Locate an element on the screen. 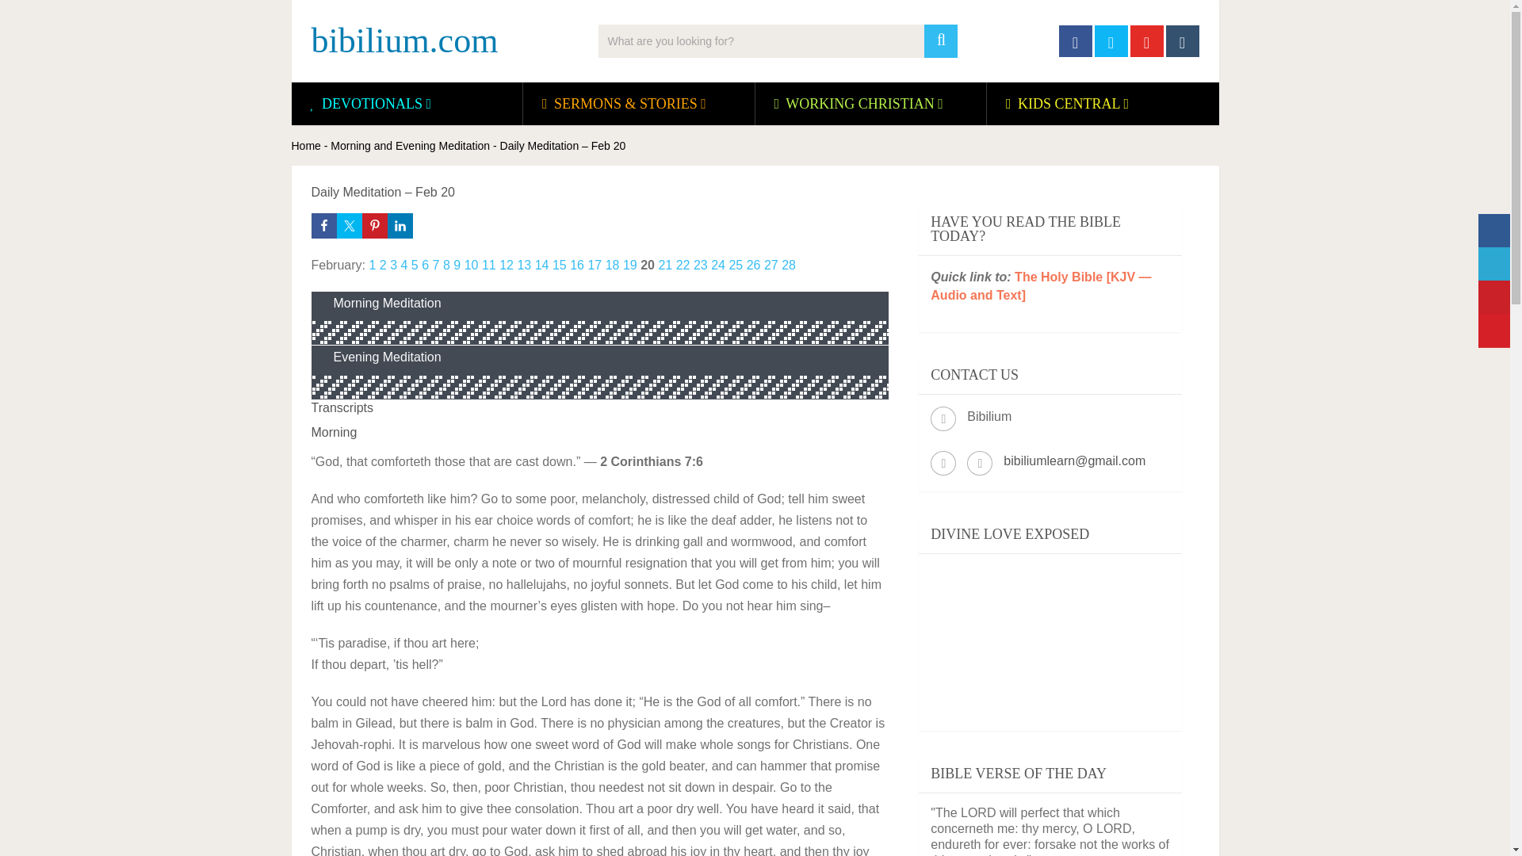  23 is located at coordinates (701, 265).